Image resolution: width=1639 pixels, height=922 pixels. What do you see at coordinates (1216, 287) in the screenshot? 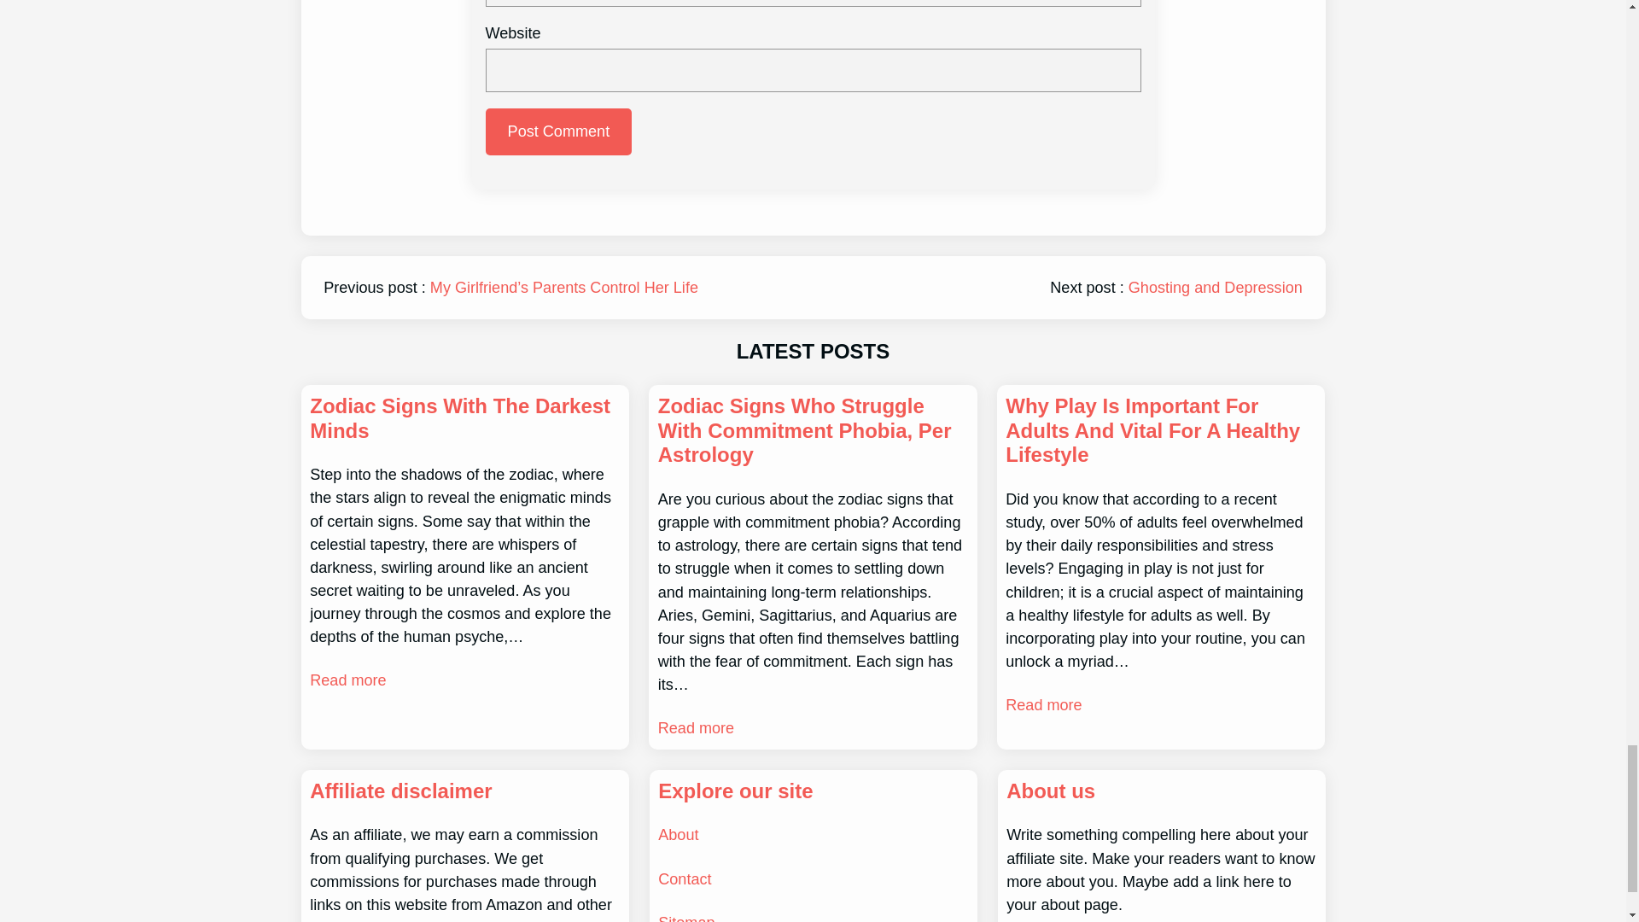
I see `Ghosting and Depression` at bounding box center [1216, 287].